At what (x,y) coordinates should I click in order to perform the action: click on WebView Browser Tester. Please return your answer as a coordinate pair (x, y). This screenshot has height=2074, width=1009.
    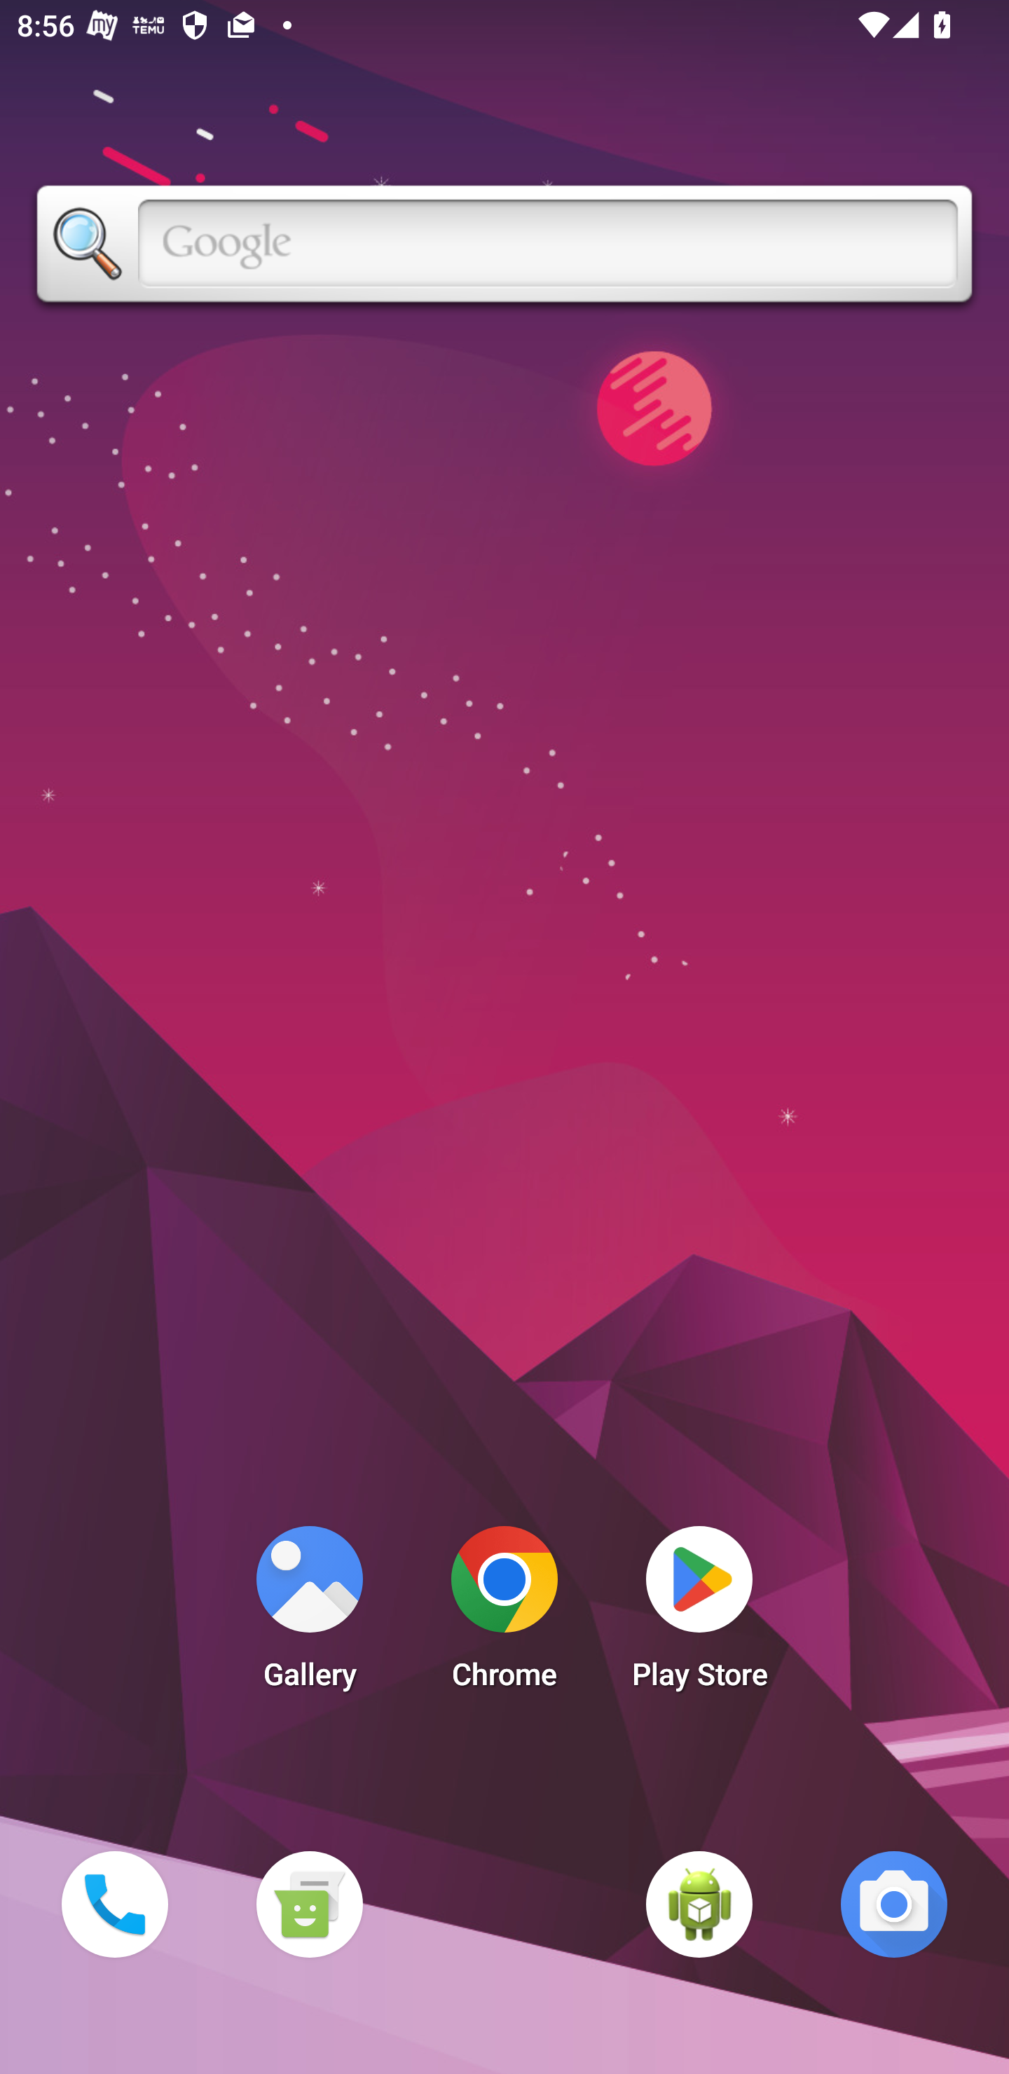
    Looking at the image, I should click on (699, 1904).